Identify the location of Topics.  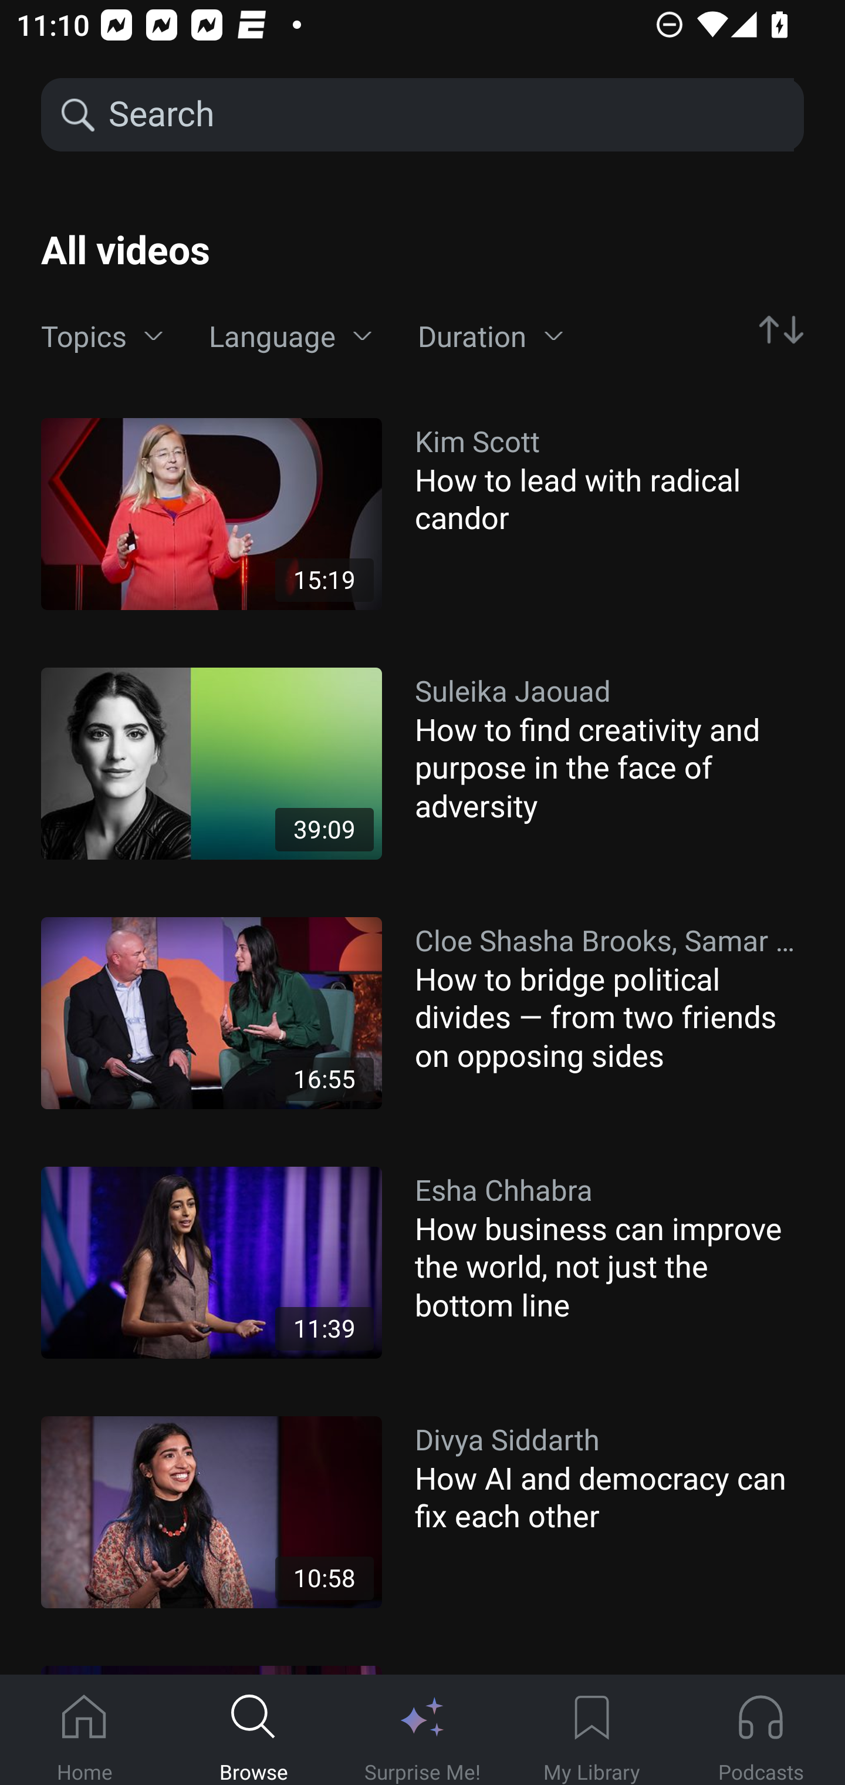
(102, 336).